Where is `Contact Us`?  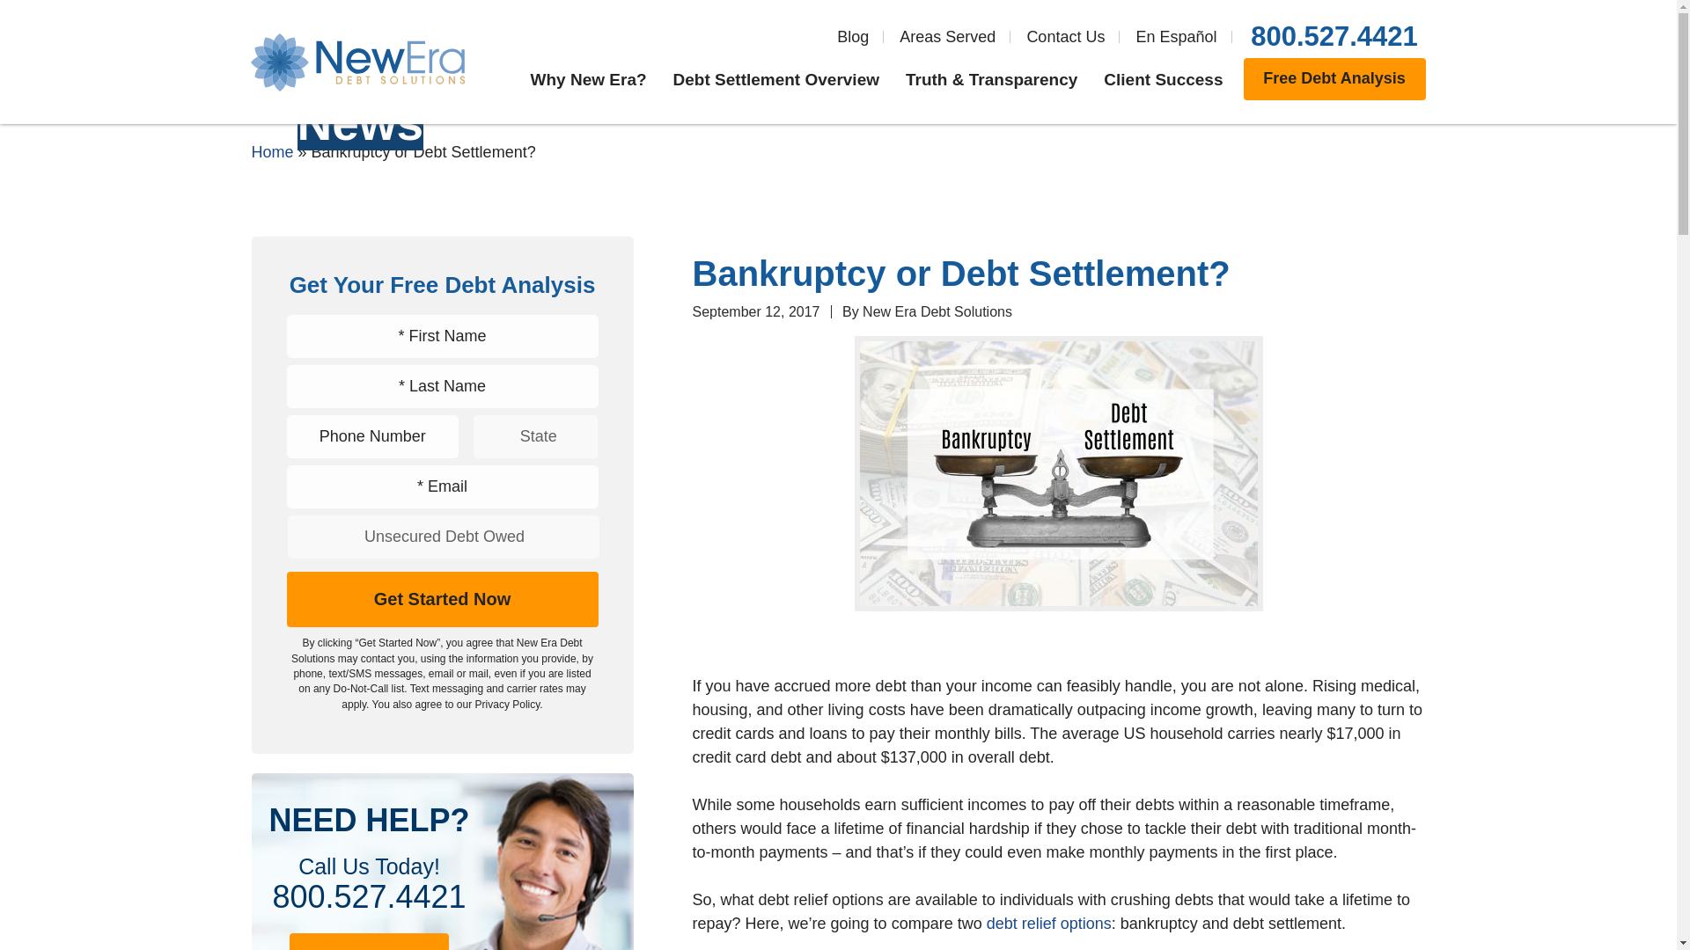
Contact Us is located at coordinates (1065, 37).